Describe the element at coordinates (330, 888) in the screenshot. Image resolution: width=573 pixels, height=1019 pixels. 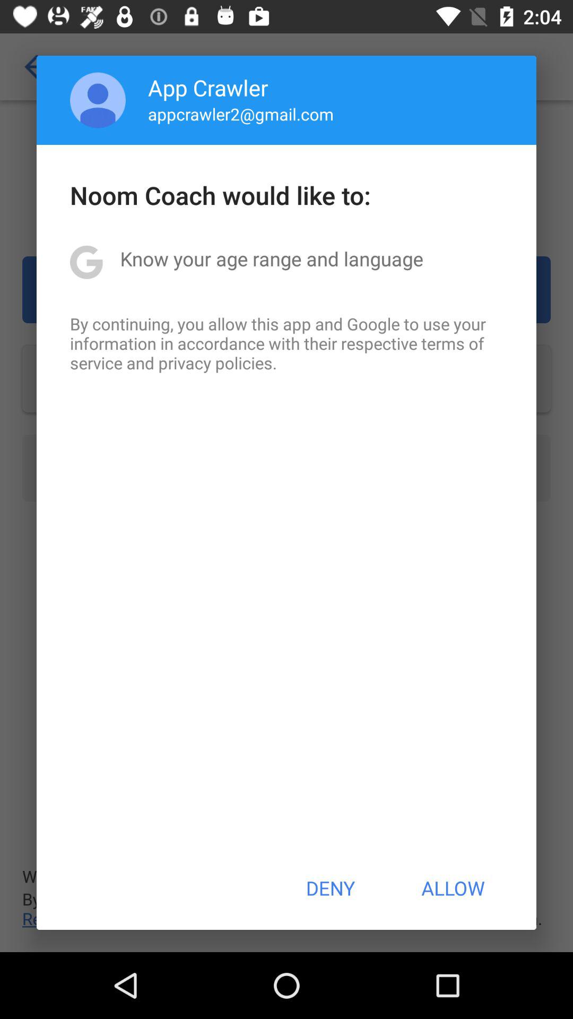
I see `click deny icon` at that location.